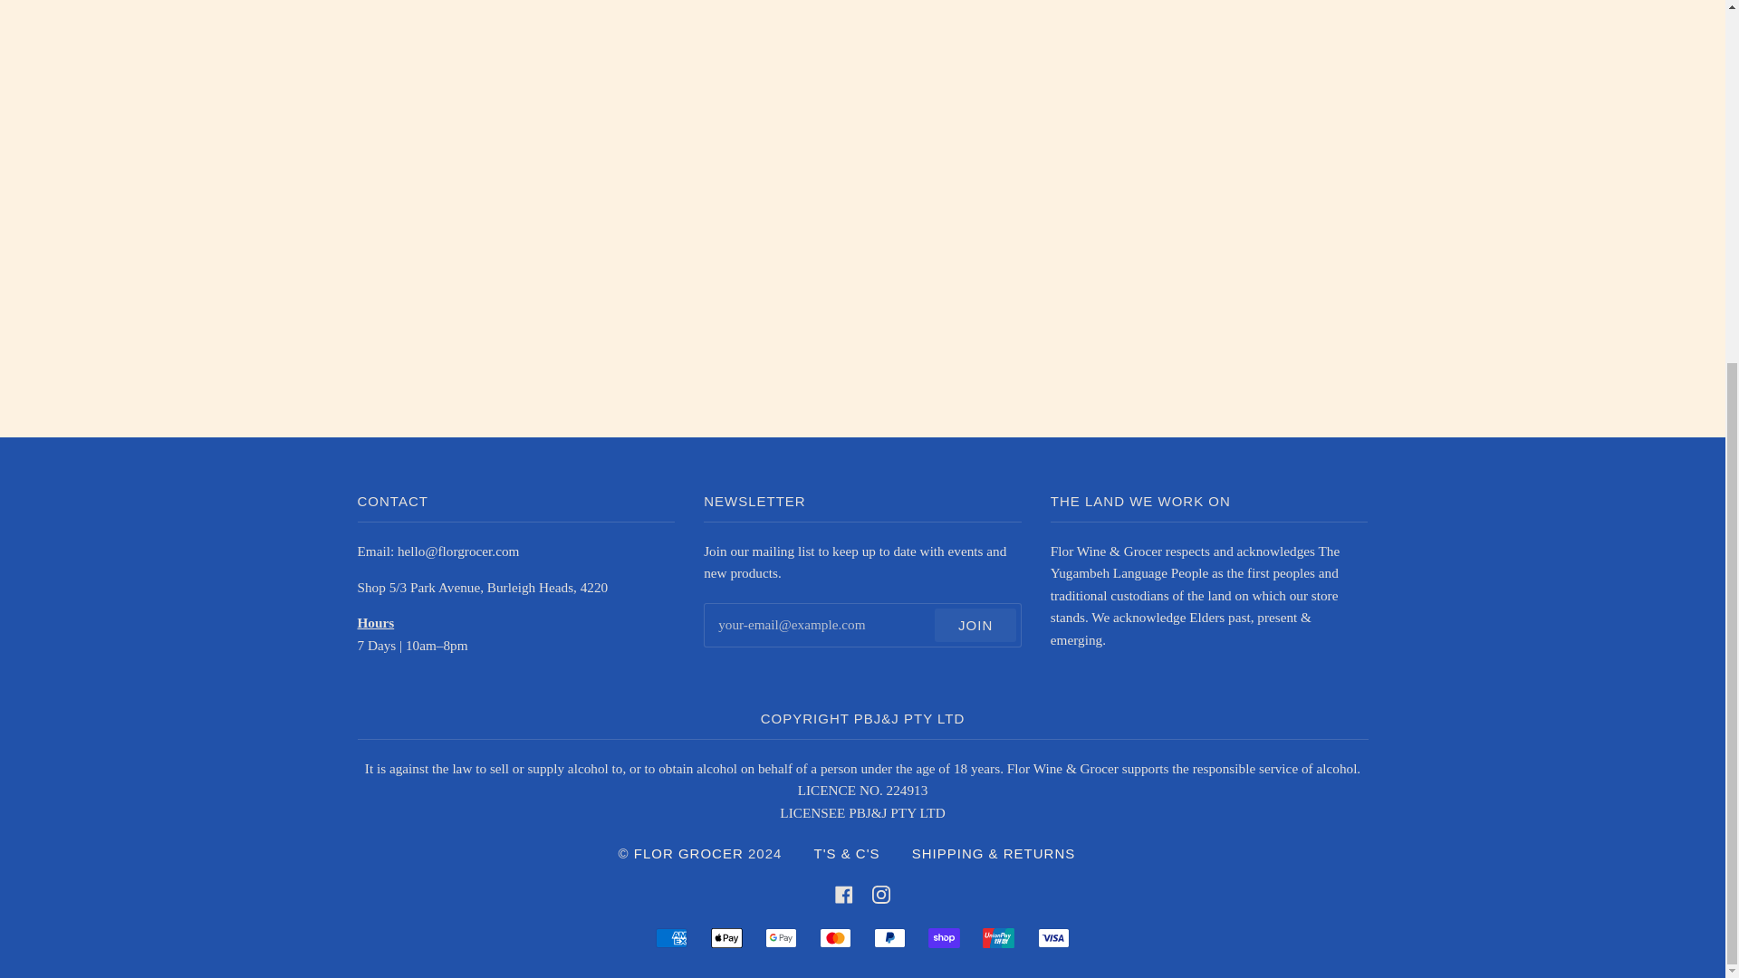  What do you see at coordinates (944, 937) in the screenshot?
I see `SHOP PAY` at bounding box center [944, 937].